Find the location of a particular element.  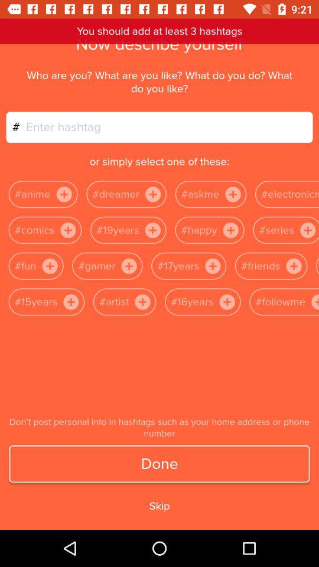

select the second  button from the bottom is located at coordinates (227, 301).